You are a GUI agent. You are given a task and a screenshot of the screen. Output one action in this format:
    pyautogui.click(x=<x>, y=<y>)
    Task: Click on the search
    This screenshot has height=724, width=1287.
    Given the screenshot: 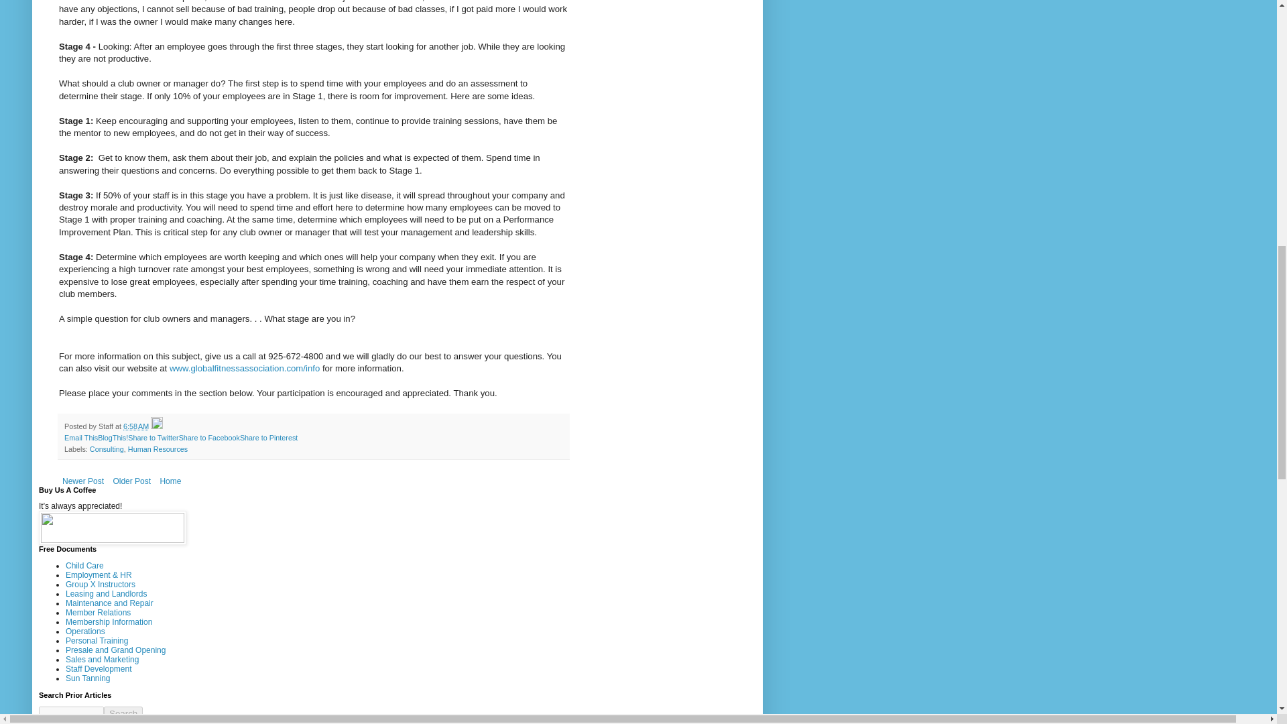 What is the action you would take?
    pyautogui.click(x=71, y=713)
    